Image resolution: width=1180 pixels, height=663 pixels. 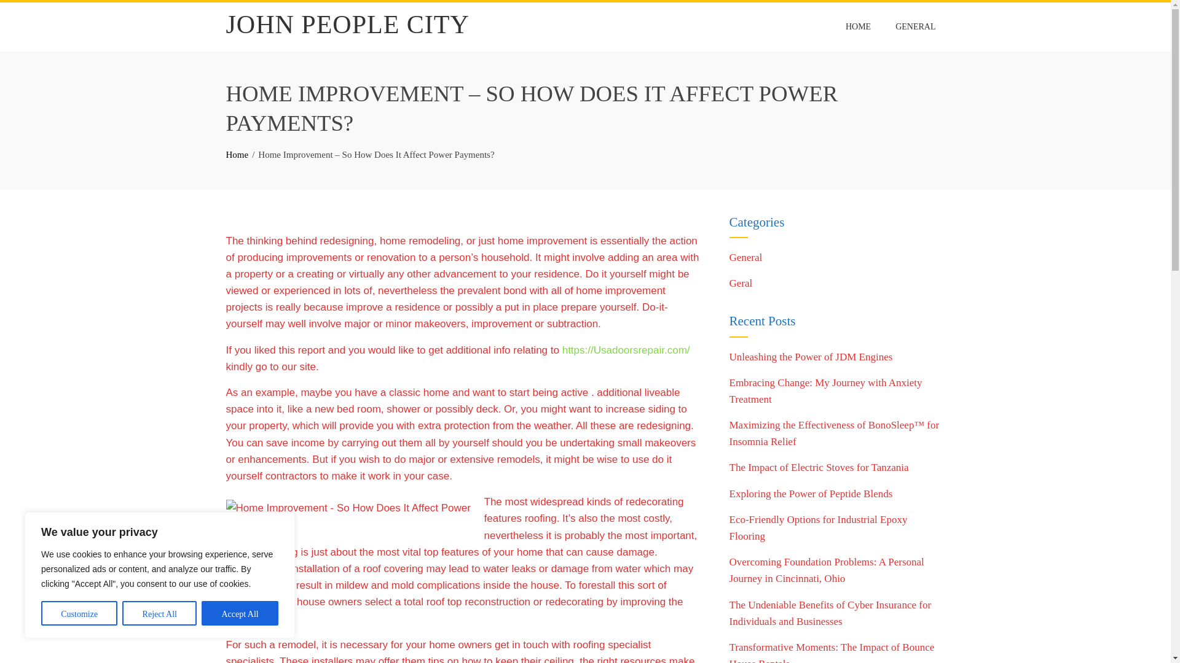 I want to click on Accept All, so click(x=240, y=613).